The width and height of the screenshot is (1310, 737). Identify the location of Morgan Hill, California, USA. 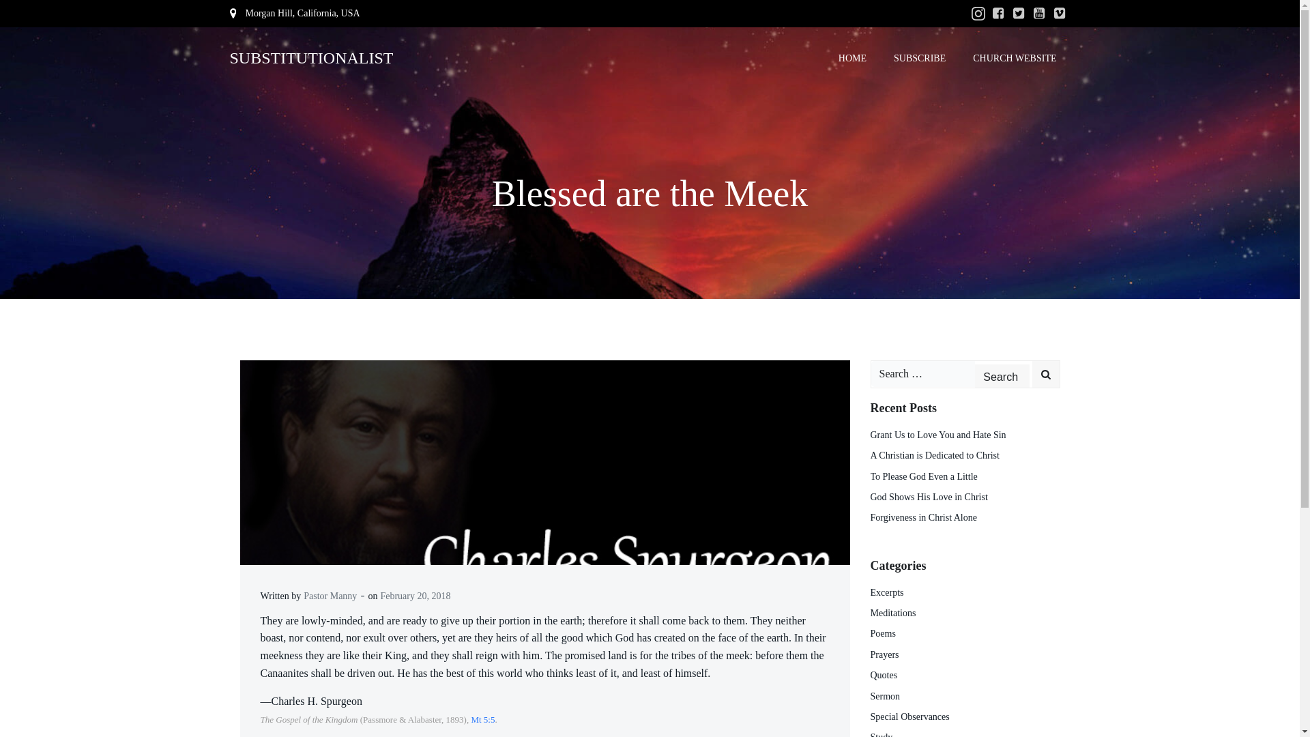
(294, 14).